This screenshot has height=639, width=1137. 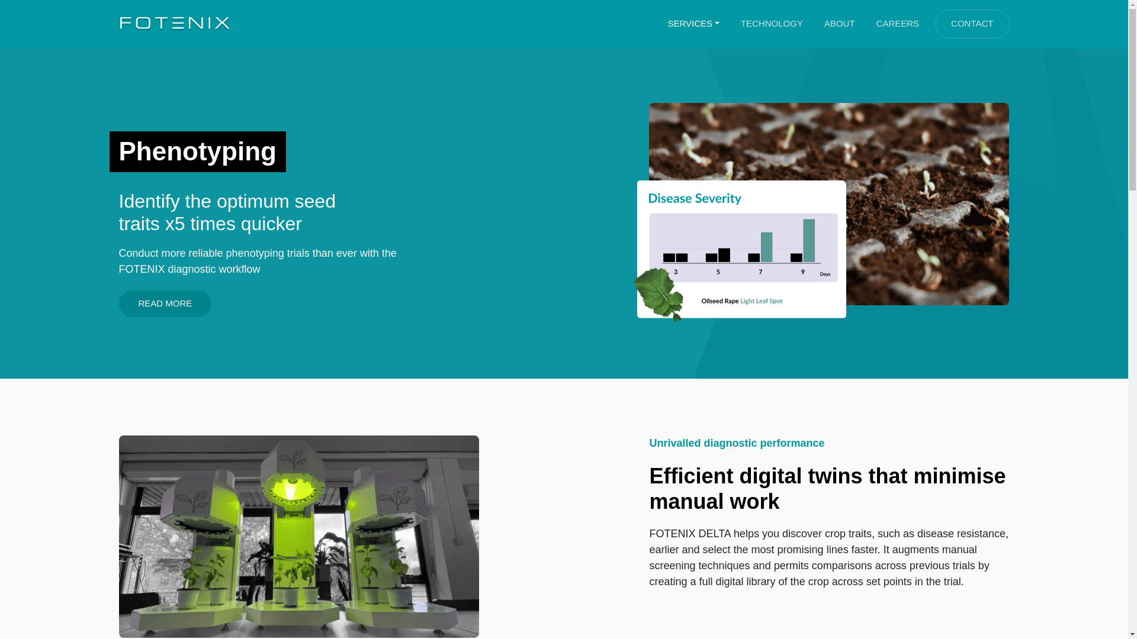 I want to click on CAREERS, so click(x=898, y=24).